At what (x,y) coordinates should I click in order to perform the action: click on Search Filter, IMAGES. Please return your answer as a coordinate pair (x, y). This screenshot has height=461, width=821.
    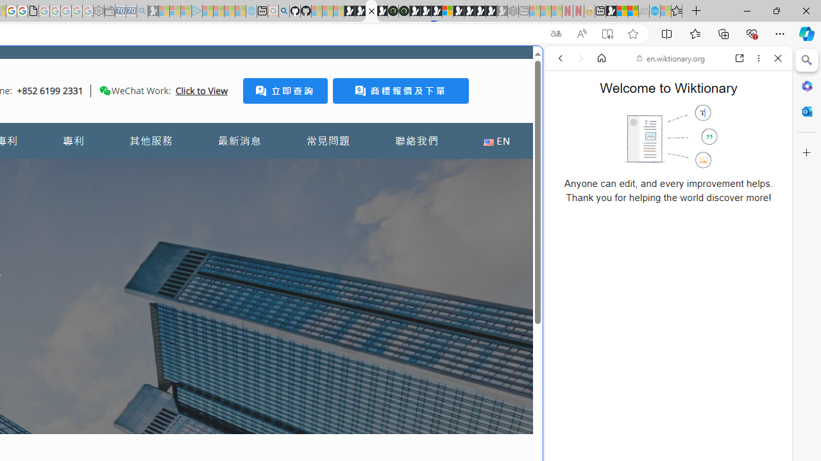
    Looking at the image, I should click on (603, 146).